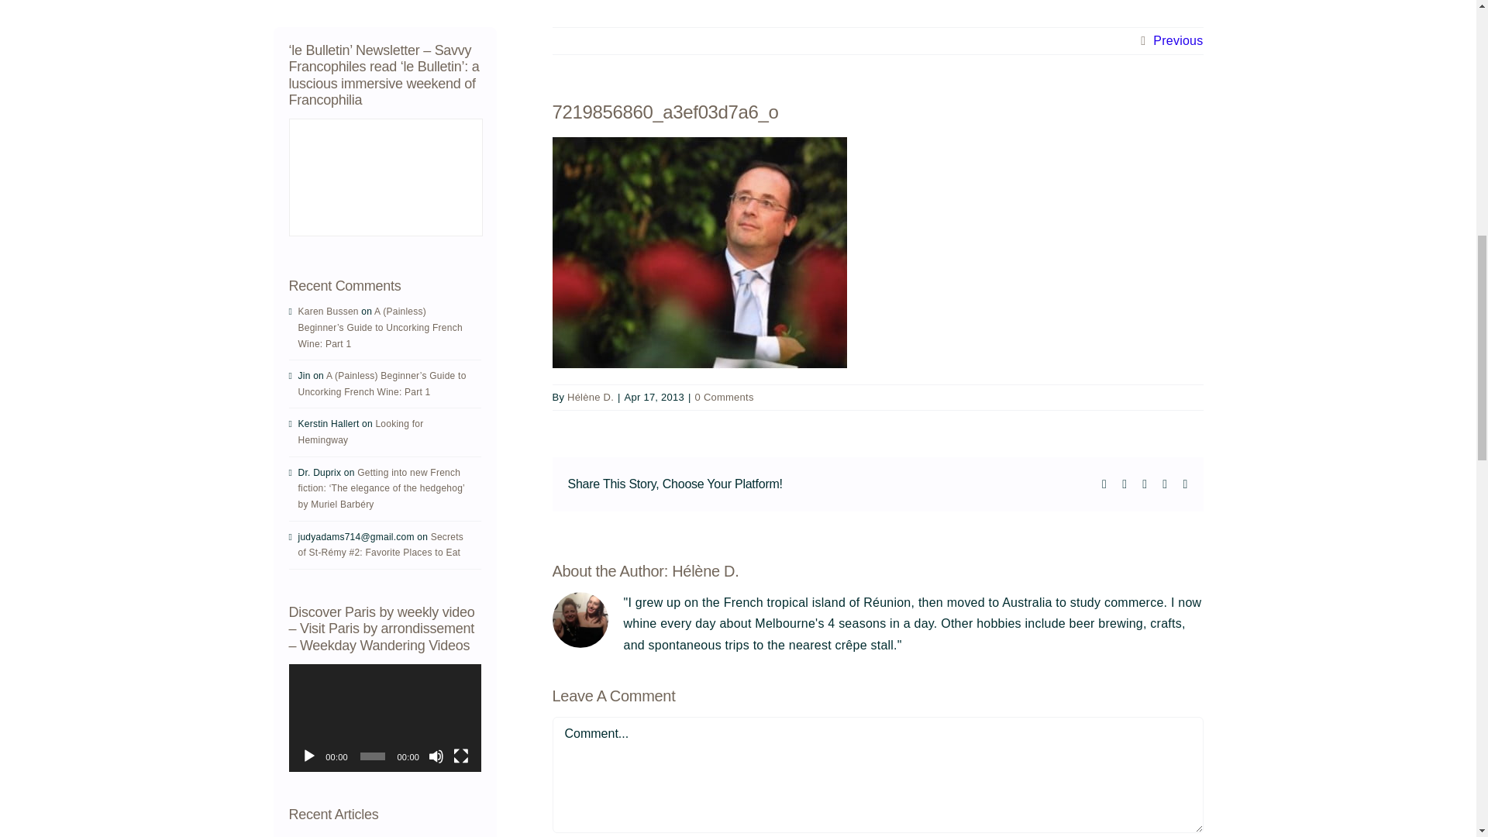  Describe the element at coordinates (308, 756) in the screenshot. I see `Play` at that location.